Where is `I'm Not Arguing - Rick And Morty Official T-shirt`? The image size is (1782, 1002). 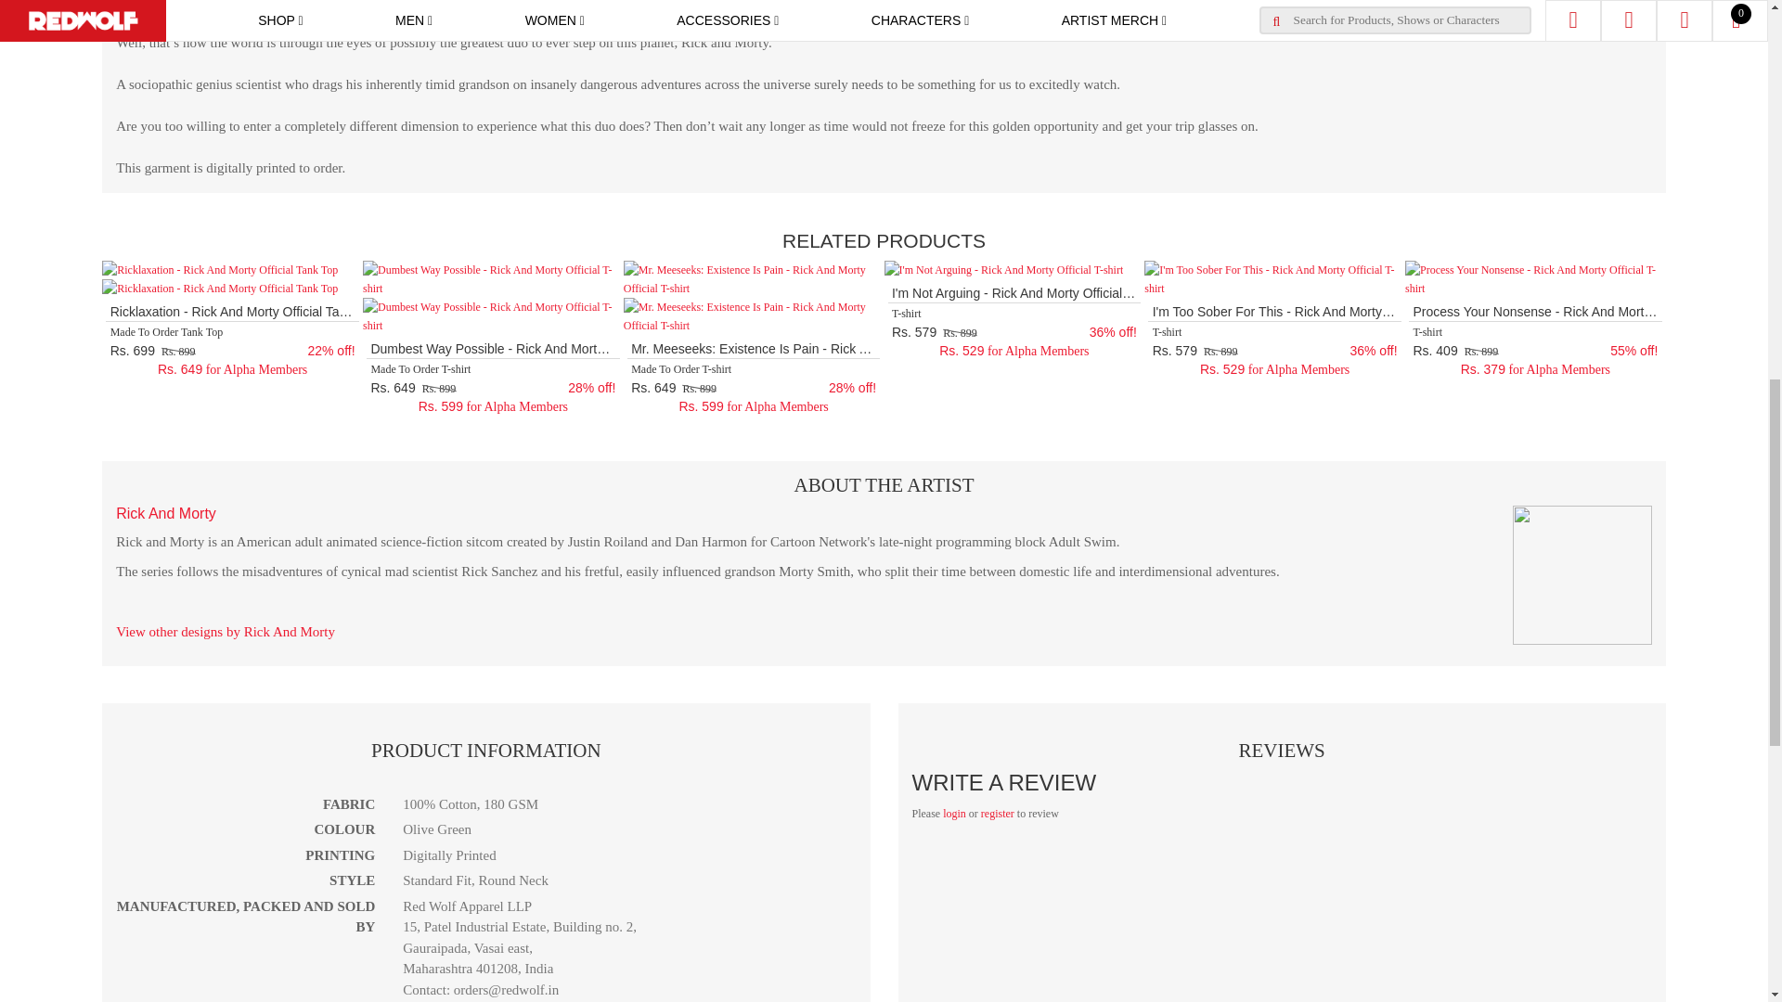
I'm Not Arguing - Rick And Morty Official T-shirt is located at coordinates (1002, 269).